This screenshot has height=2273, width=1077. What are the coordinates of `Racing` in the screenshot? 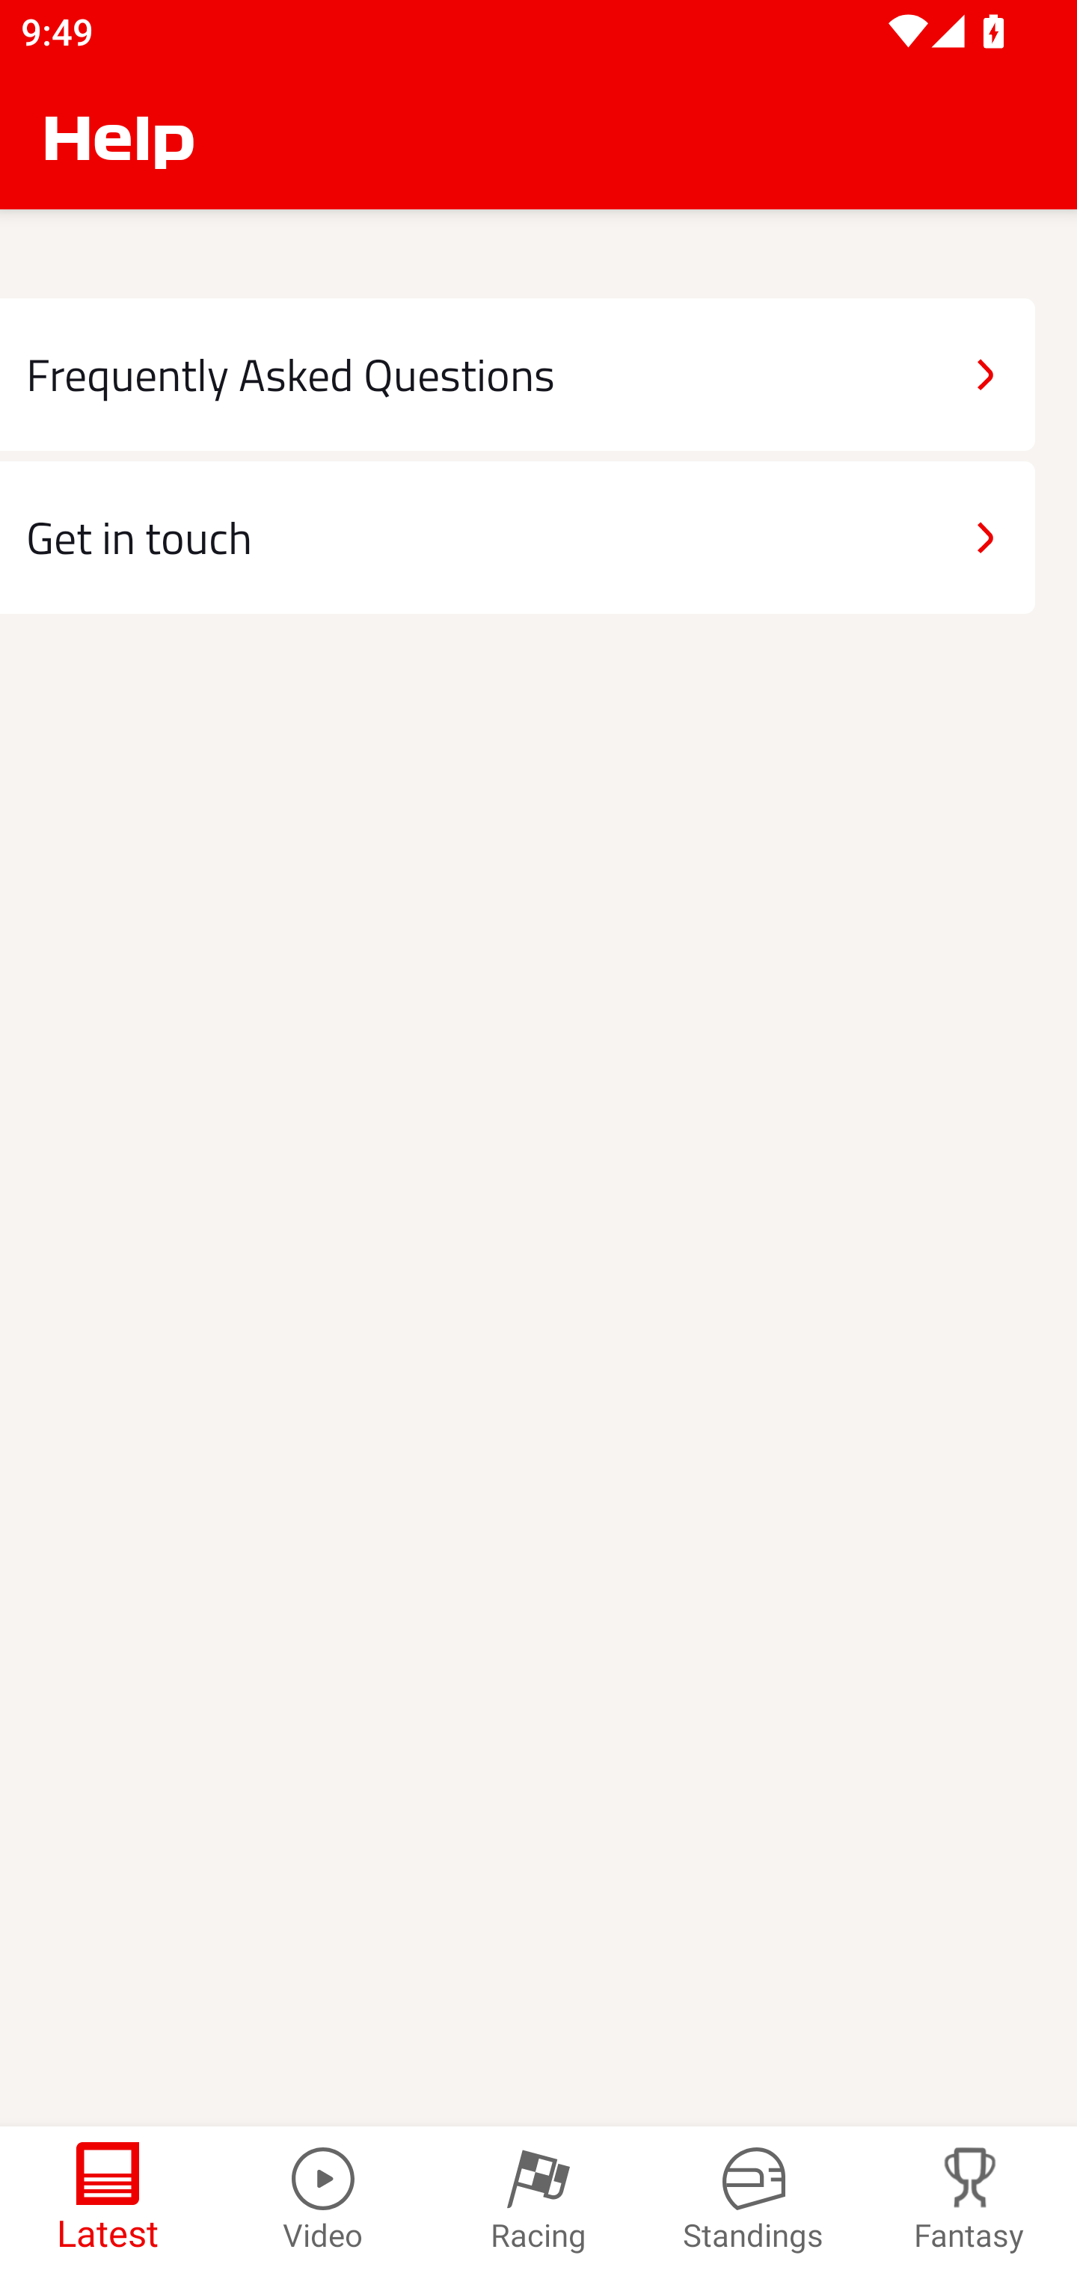 It's located at (538, 2200).